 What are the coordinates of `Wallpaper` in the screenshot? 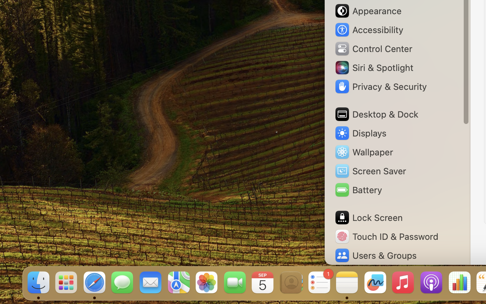 It's located at (363, 152).